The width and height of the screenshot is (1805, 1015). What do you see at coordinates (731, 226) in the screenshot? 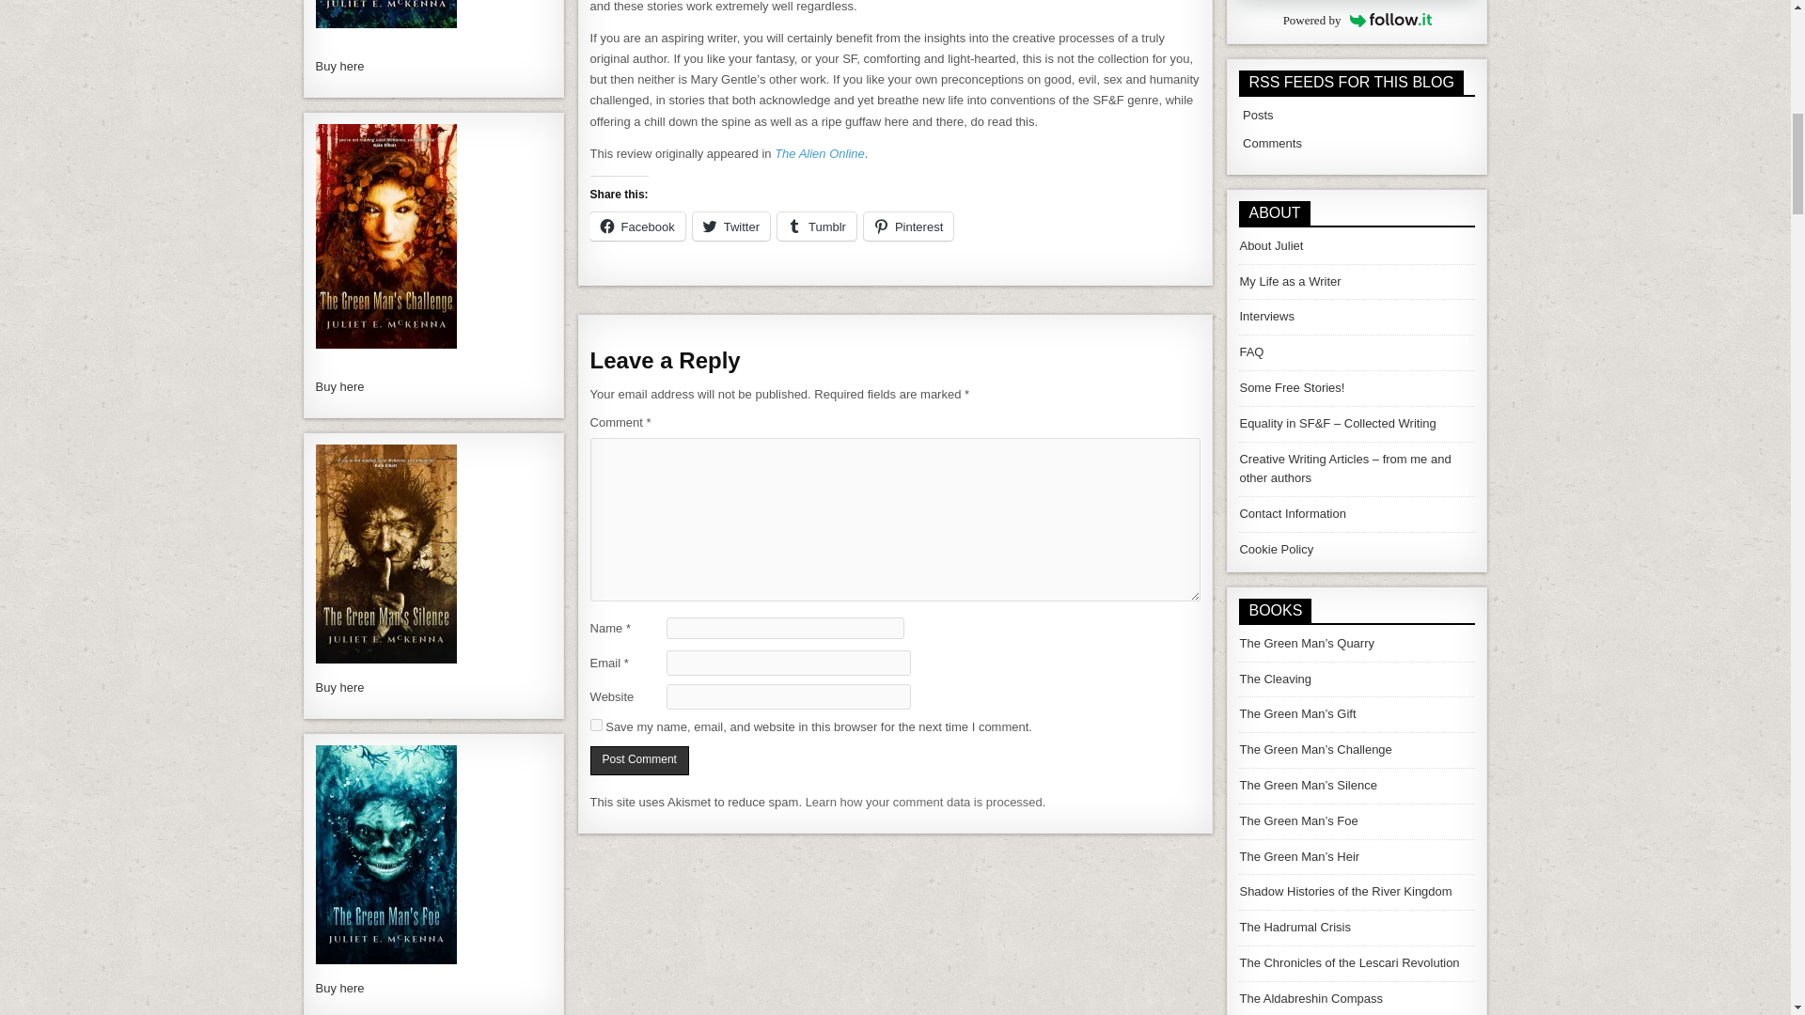
I see `Click to share on Twitter` at bounding box center [731, 226].